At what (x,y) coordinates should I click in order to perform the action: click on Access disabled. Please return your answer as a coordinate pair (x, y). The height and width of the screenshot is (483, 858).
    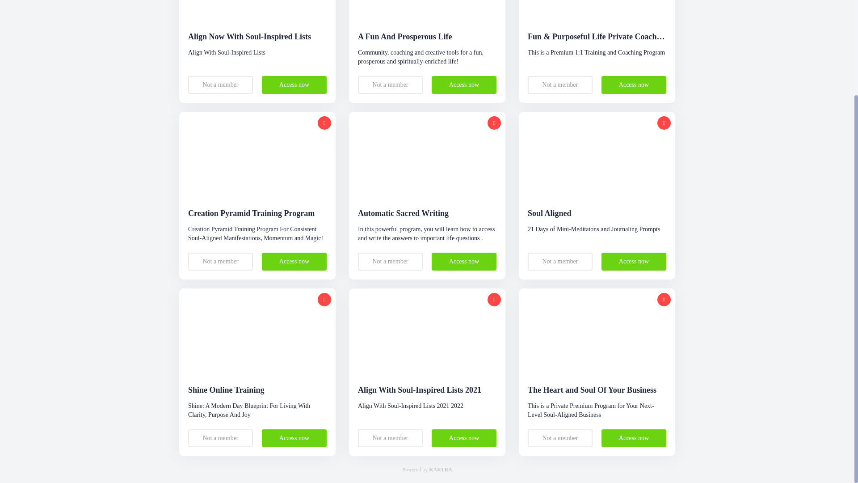
    Looking at the image, I should click on (324, 299).